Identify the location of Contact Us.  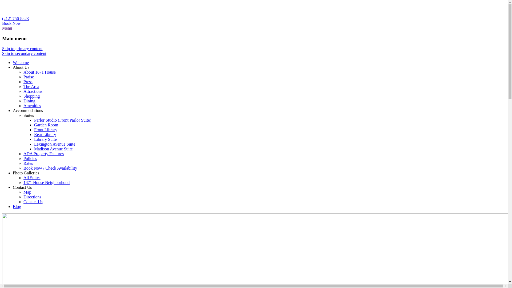
(22, 187).